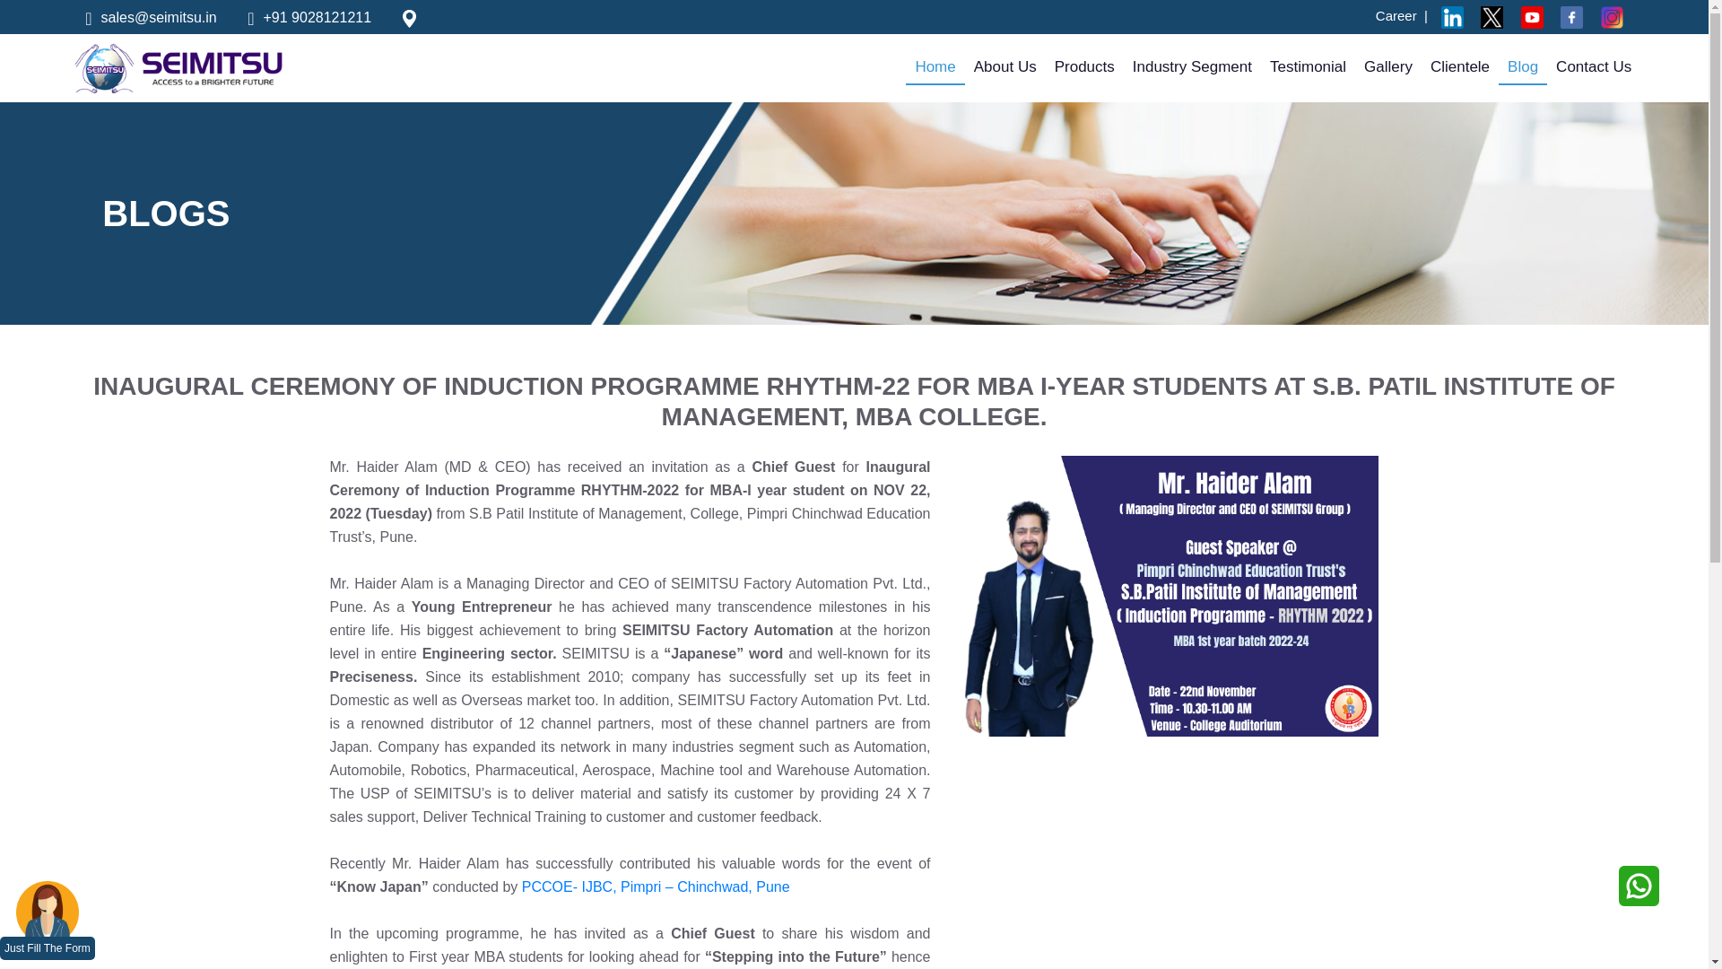 This screenshot has height=969, width=1722. Describe the element at coordinates (1522, 68) in the screenshot. I see `Blog` at that location.